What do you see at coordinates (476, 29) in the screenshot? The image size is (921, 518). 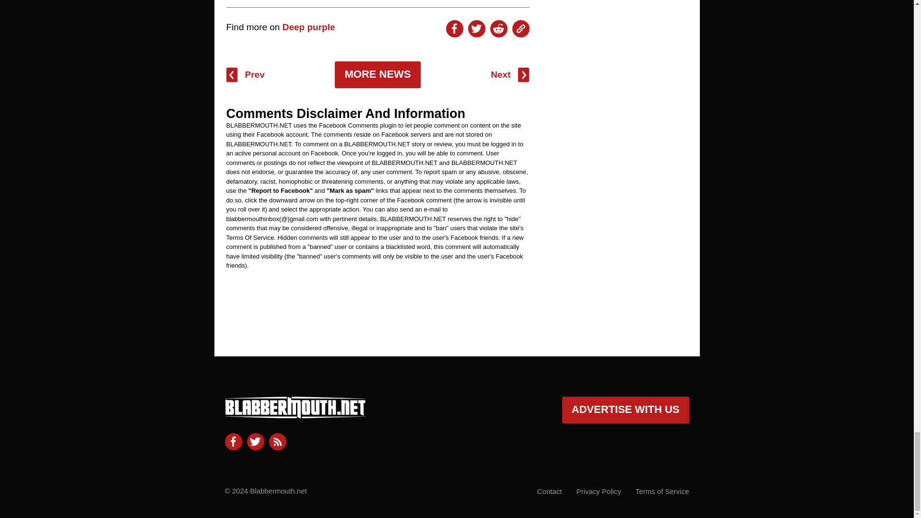 I see `Share On Twitter` at bounding box center [476, 29].